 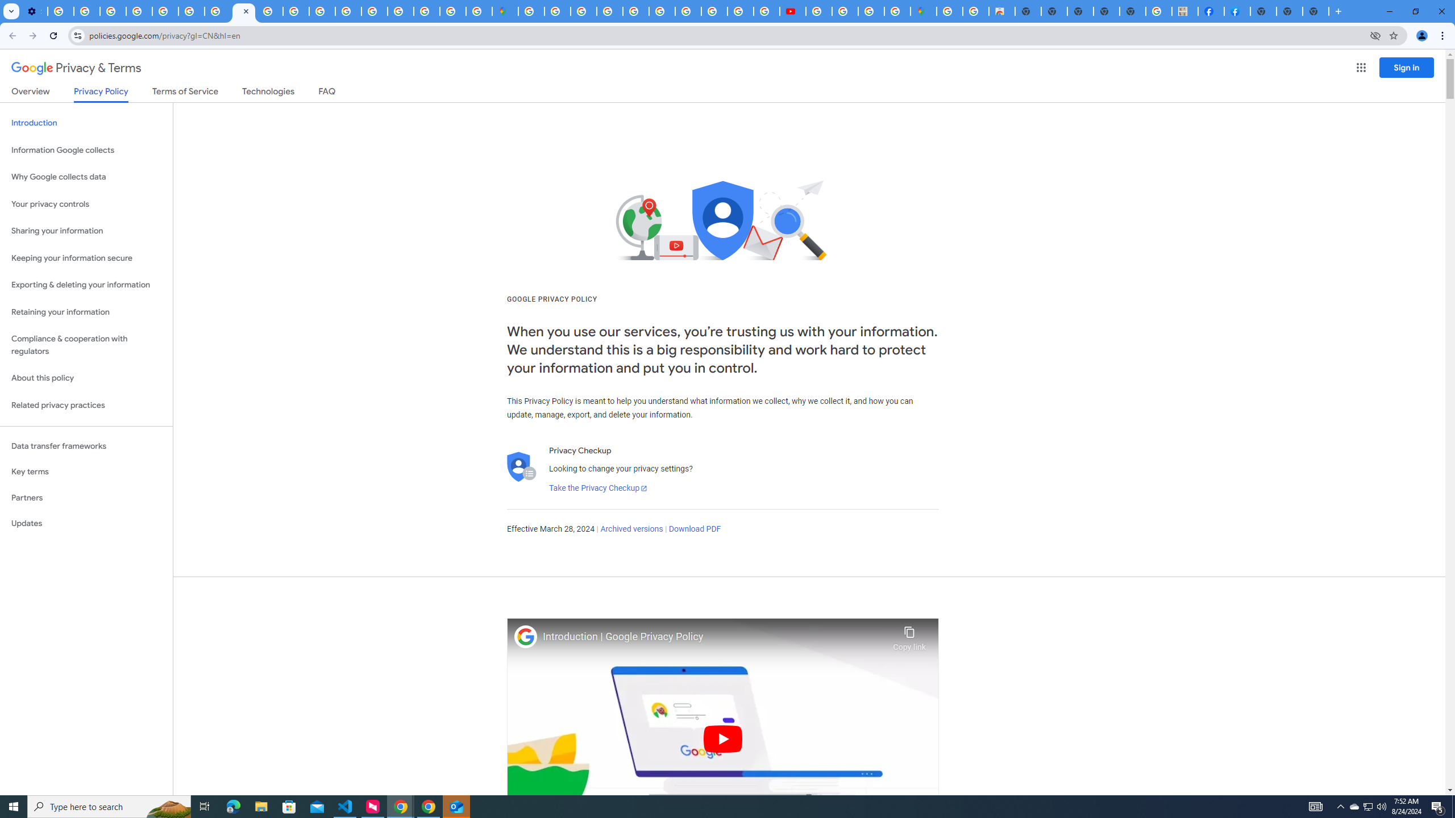 What do you see at coordinates (723, 738) in the screenshot?
I see `Play` at bounding box center [723, 738].